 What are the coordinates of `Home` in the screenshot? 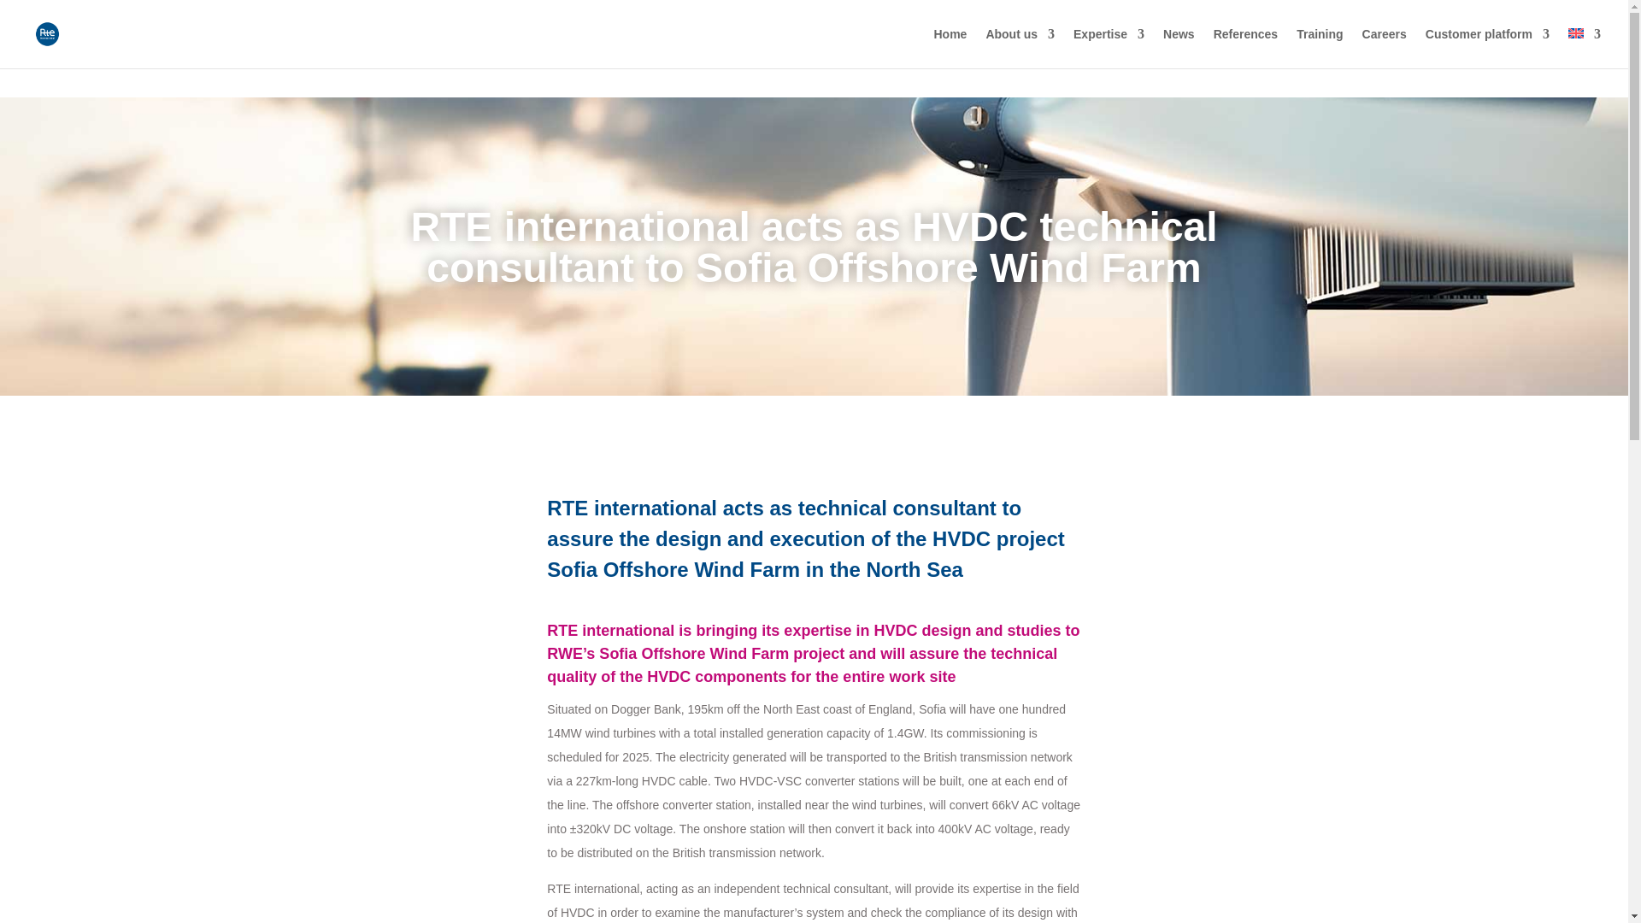 It's located at (950, 48).